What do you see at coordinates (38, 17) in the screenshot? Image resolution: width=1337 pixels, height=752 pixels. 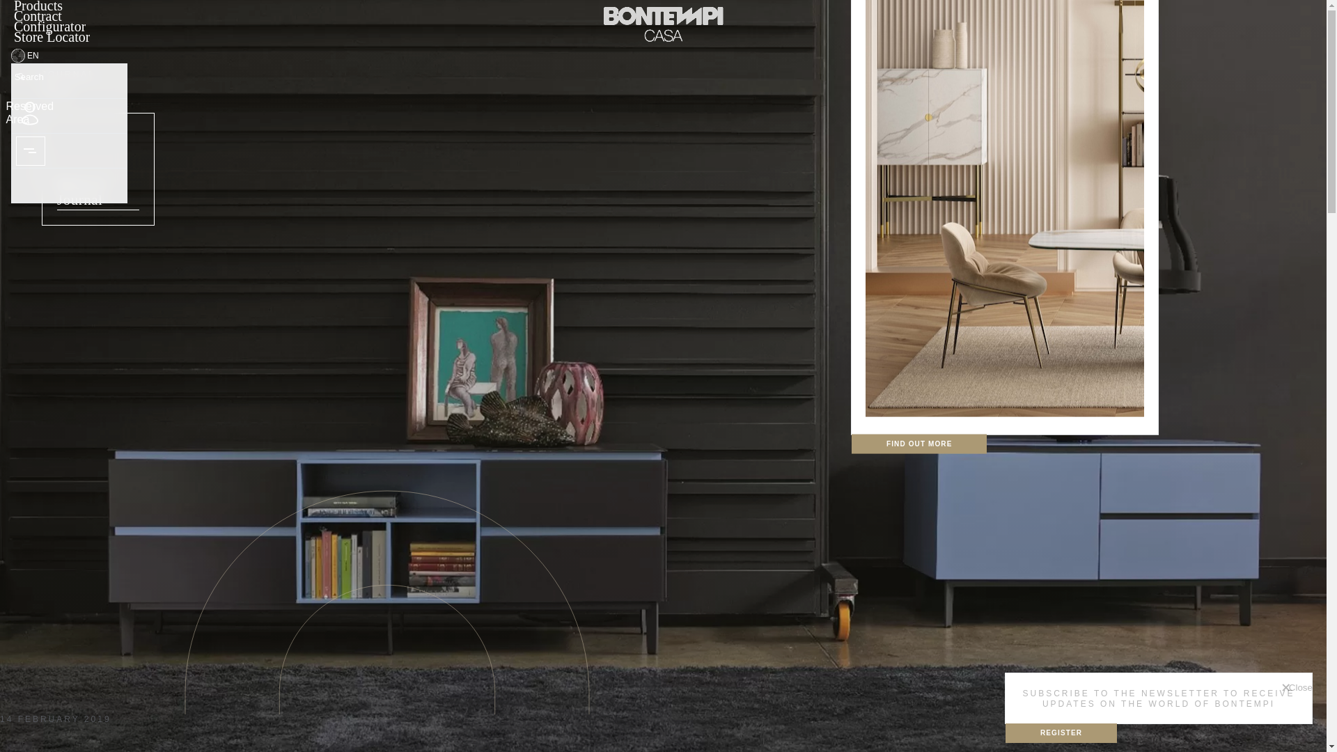 I see `Contract` at bounding box center [38, 17].